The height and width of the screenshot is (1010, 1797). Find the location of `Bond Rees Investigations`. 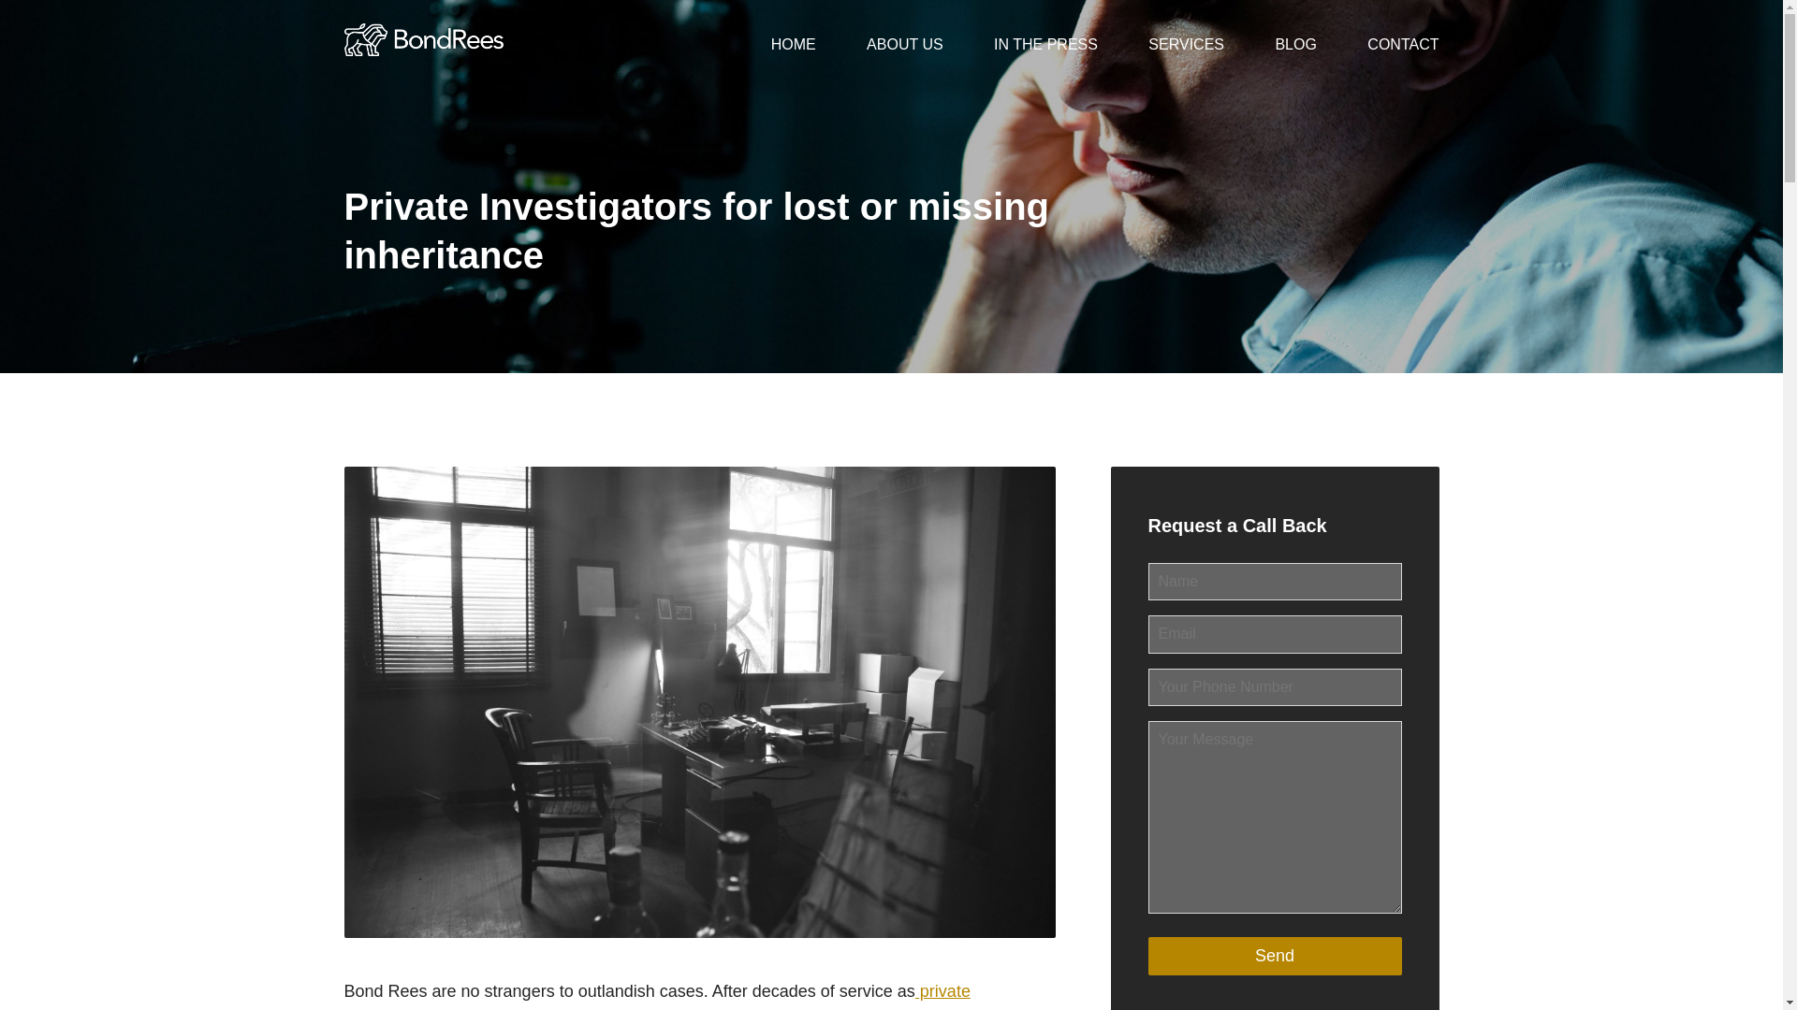

Bond Rees Investigations is located at coordinates (423, 26).